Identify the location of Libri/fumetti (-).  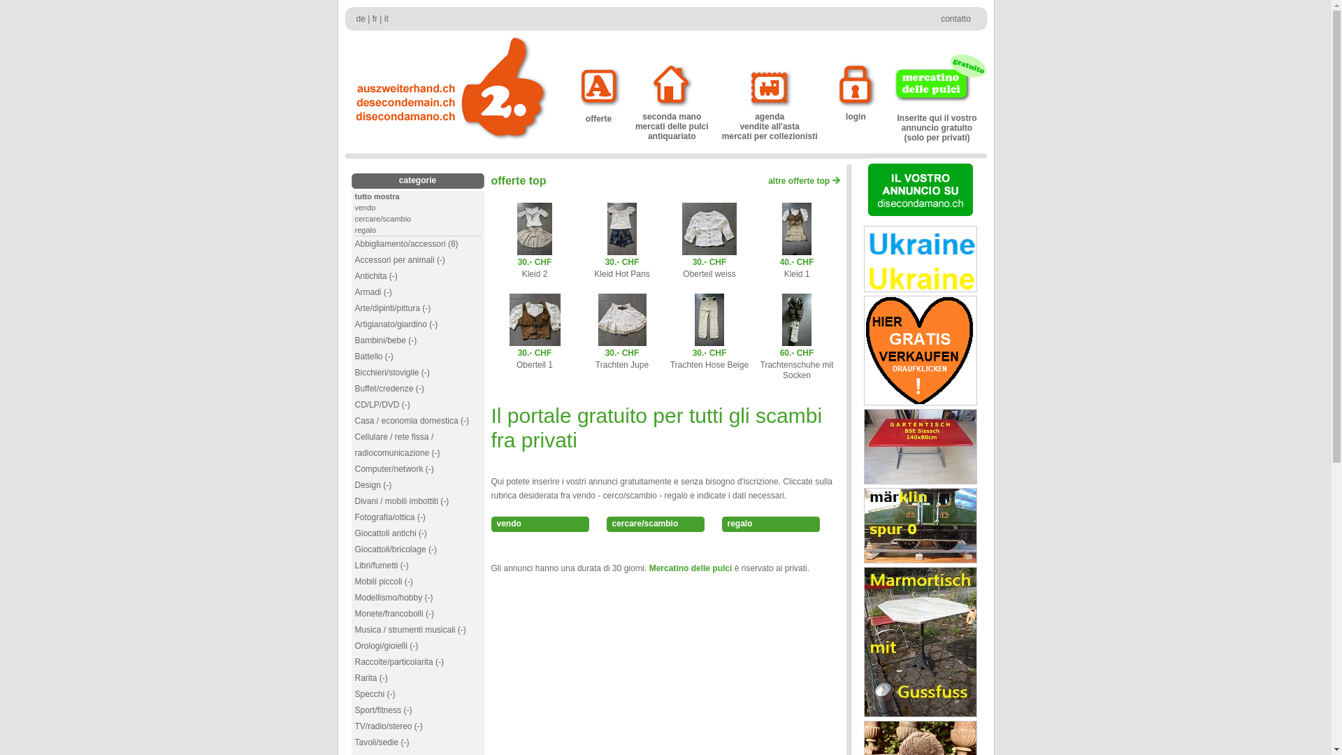
(382, 566).